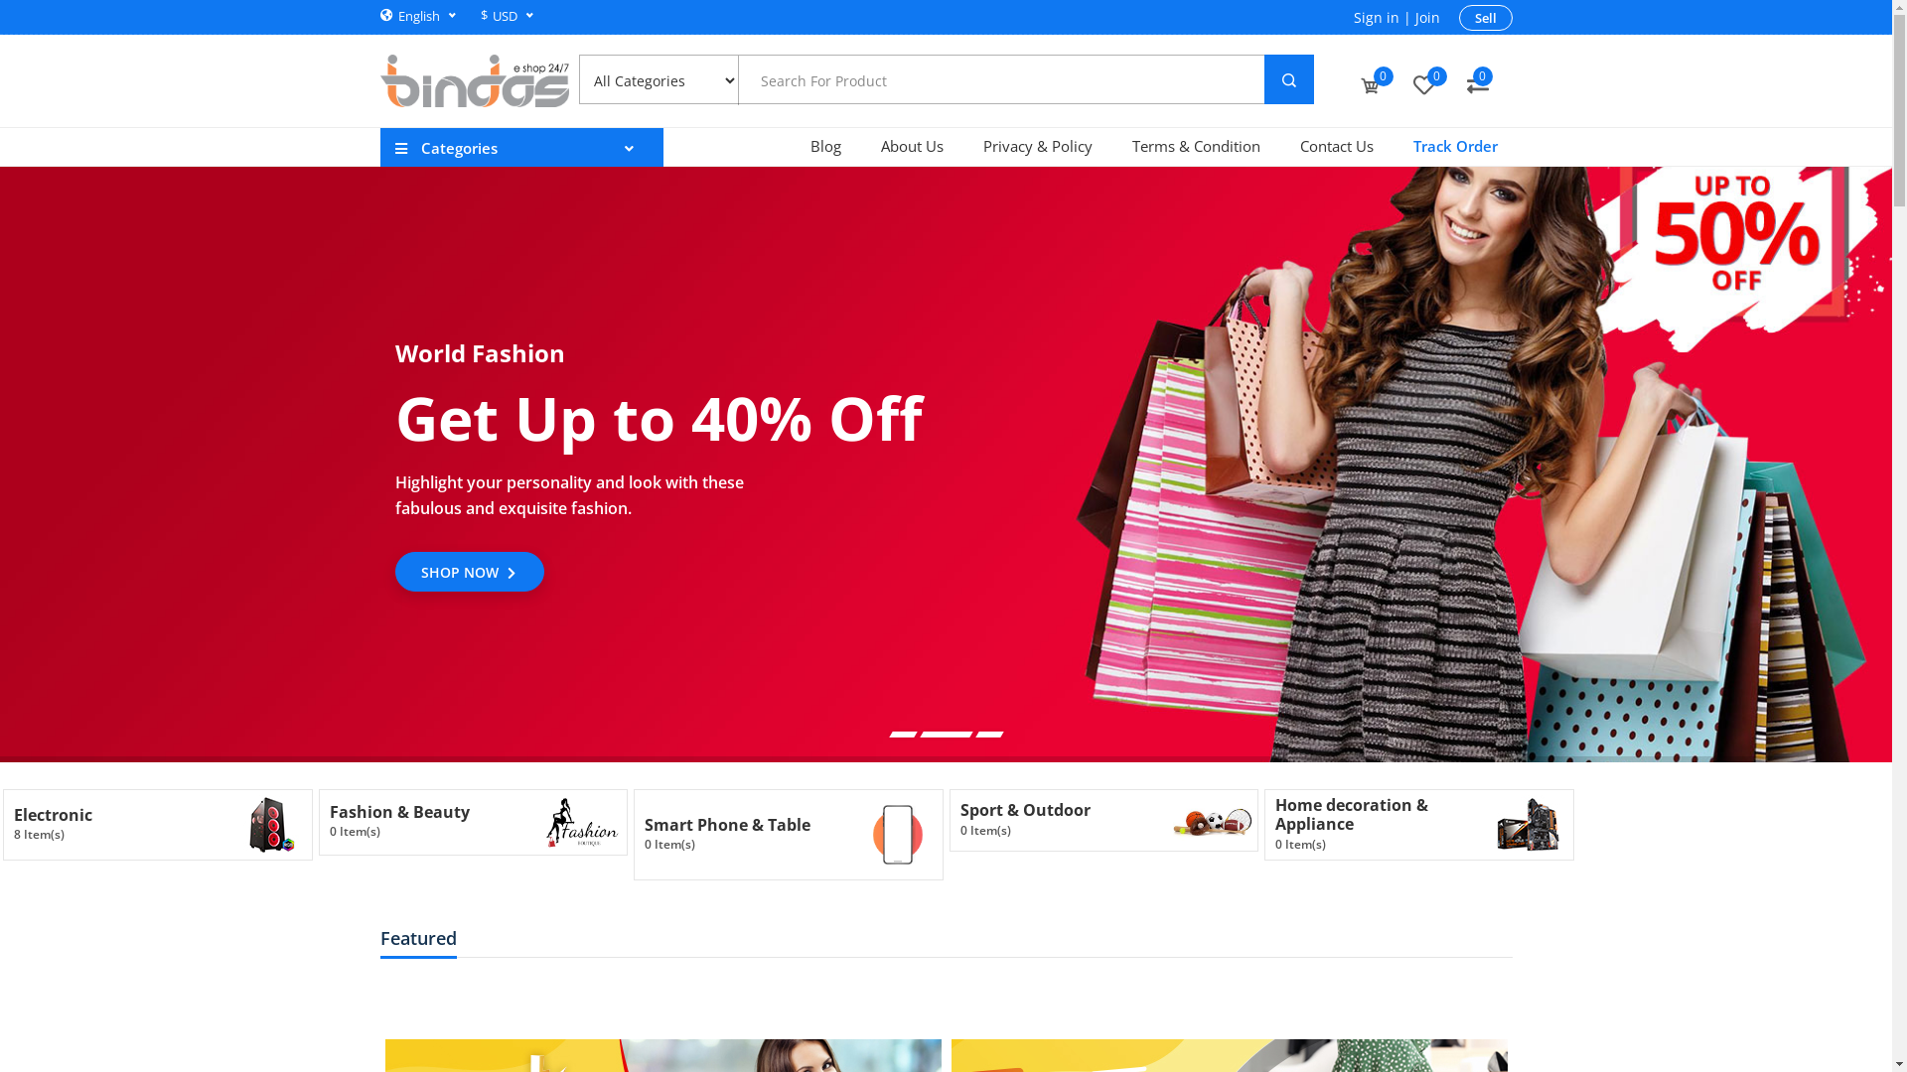 The image size is (1907, 1072). I want to click on Blog, so click(826, 148).